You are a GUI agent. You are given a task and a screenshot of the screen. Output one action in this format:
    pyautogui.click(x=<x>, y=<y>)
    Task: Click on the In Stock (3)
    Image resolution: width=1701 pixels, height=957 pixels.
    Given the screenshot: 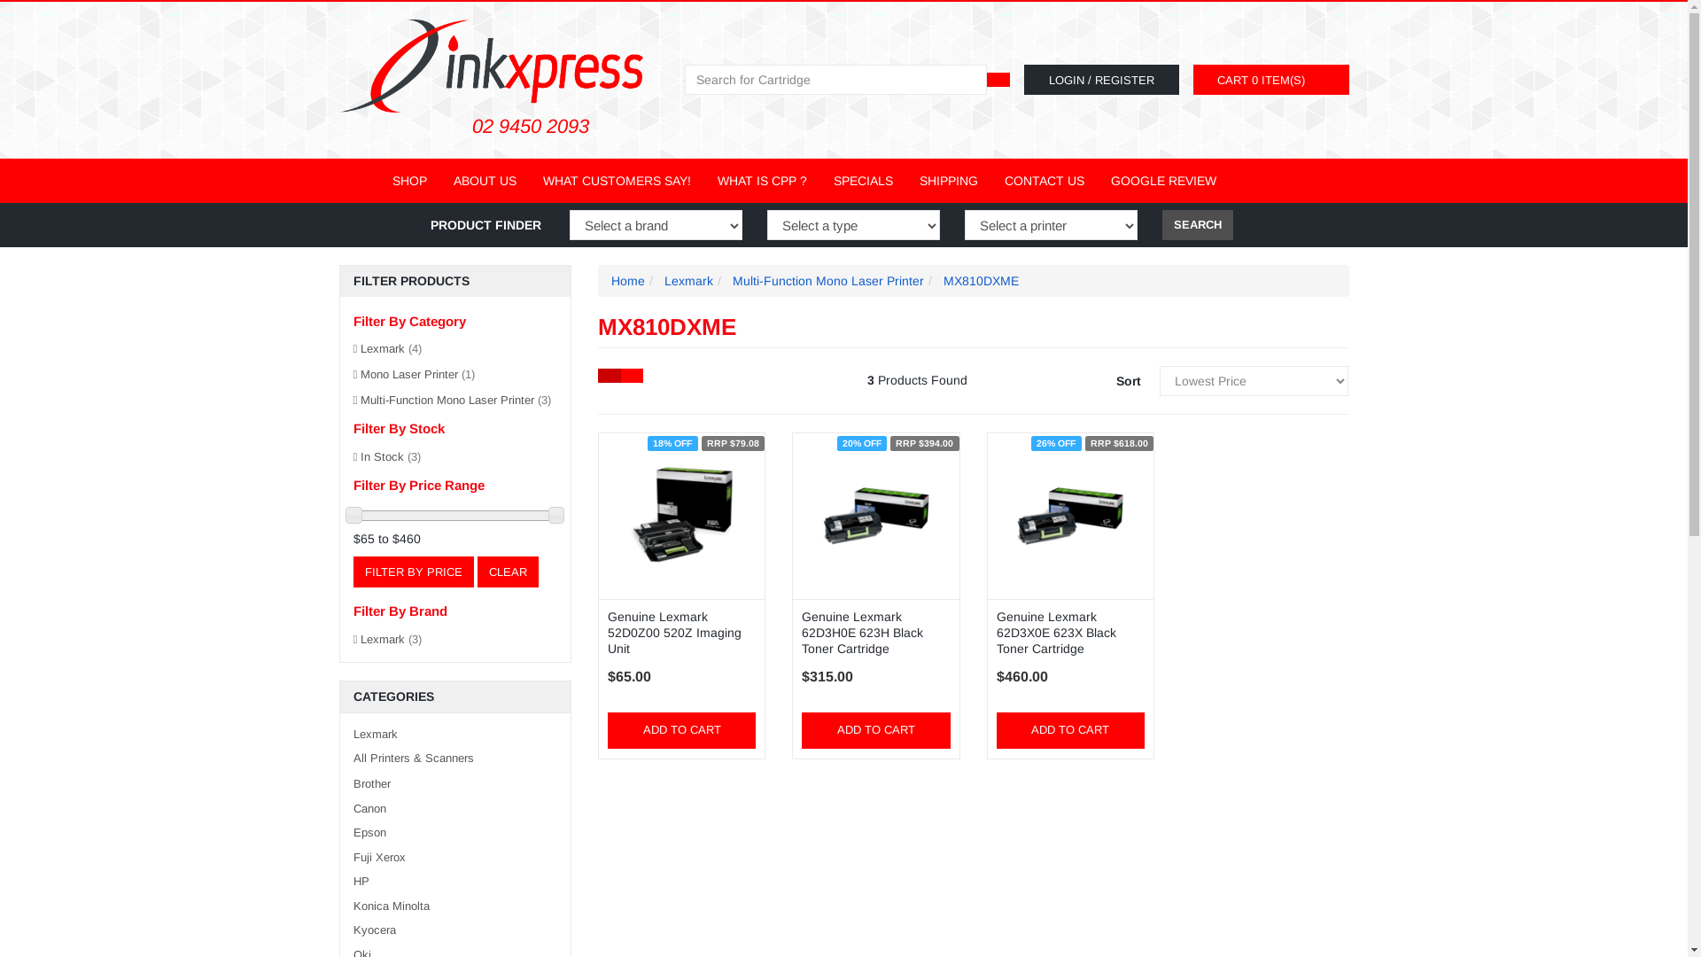 What is the action you would take?
    pyautogui.click(x=455, y=457)
    